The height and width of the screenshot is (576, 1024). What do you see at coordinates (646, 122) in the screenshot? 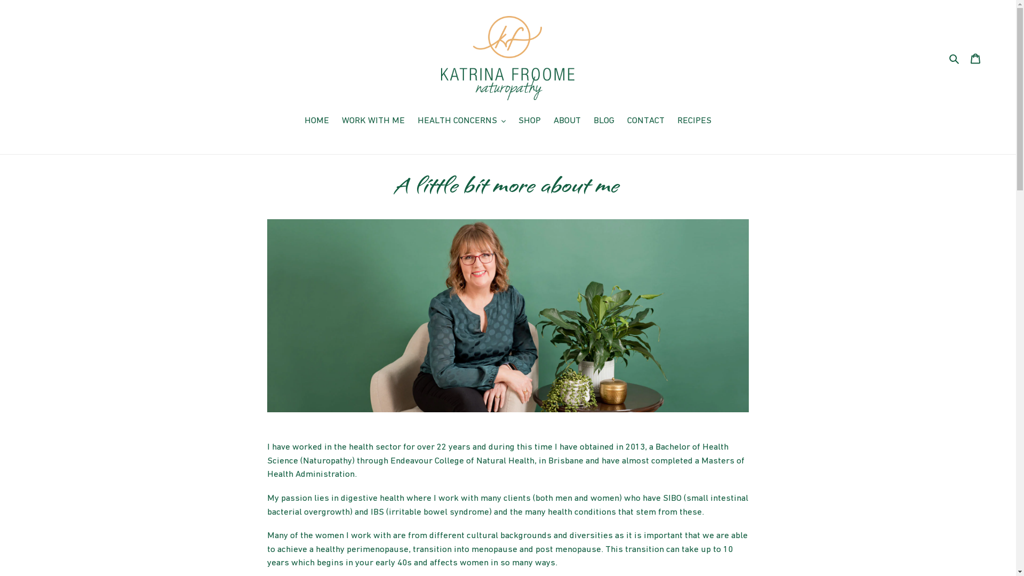
I see `CONTACT` at bounding box center [646, 122].